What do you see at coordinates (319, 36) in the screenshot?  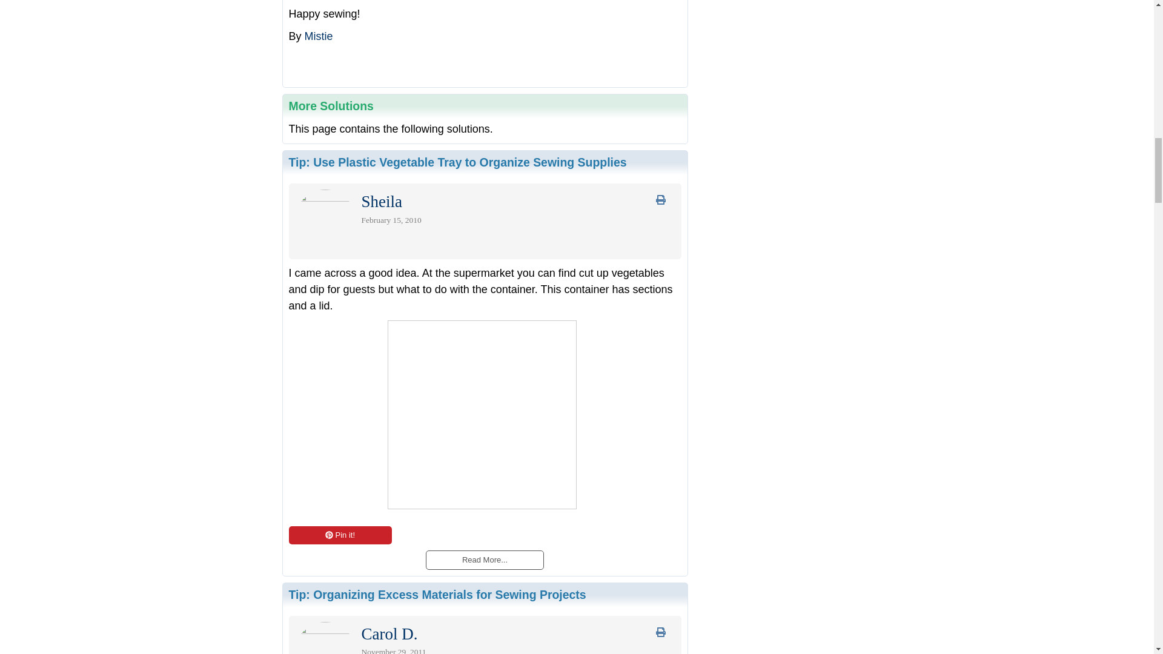 I see `Mistie` at bounding box center [319, 36].